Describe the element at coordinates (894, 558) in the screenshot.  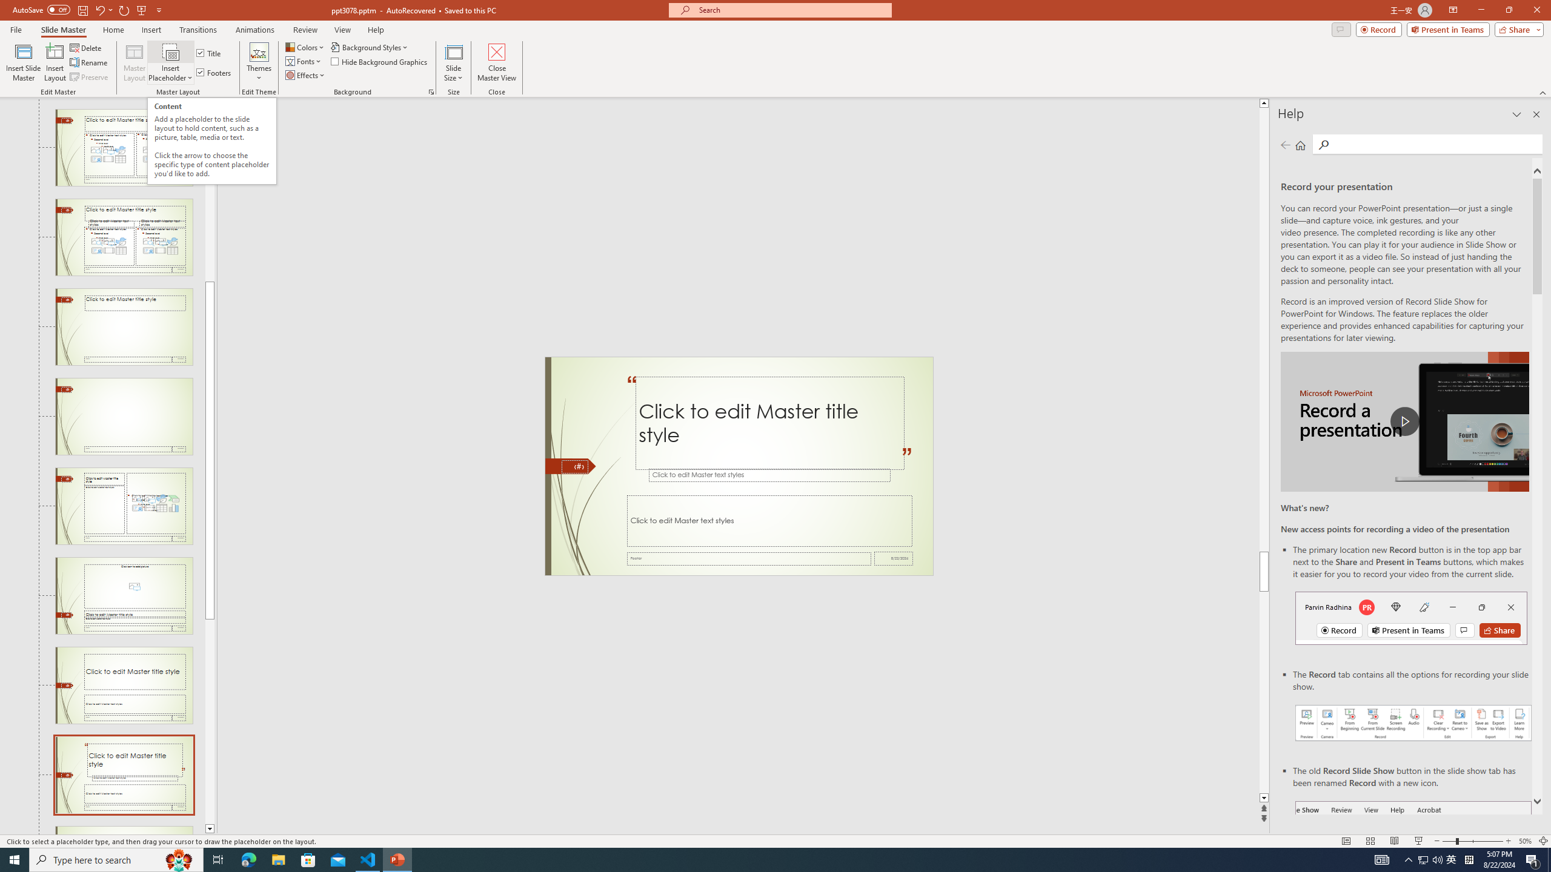
I see `Date` at that location.